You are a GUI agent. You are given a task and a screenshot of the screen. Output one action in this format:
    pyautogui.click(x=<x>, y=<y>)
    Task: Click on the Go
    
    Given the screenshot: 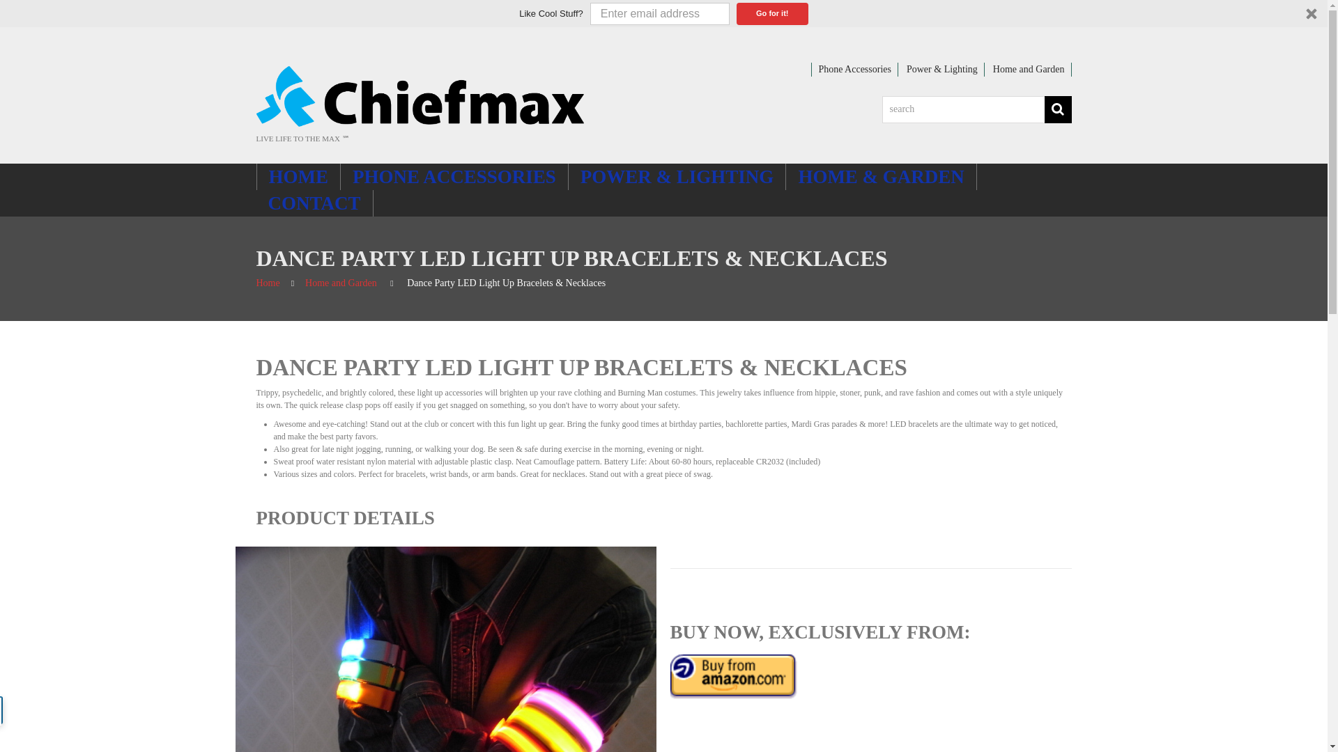 What is the action you would take?
    pyautogui.click(x=1057, y=110)
    